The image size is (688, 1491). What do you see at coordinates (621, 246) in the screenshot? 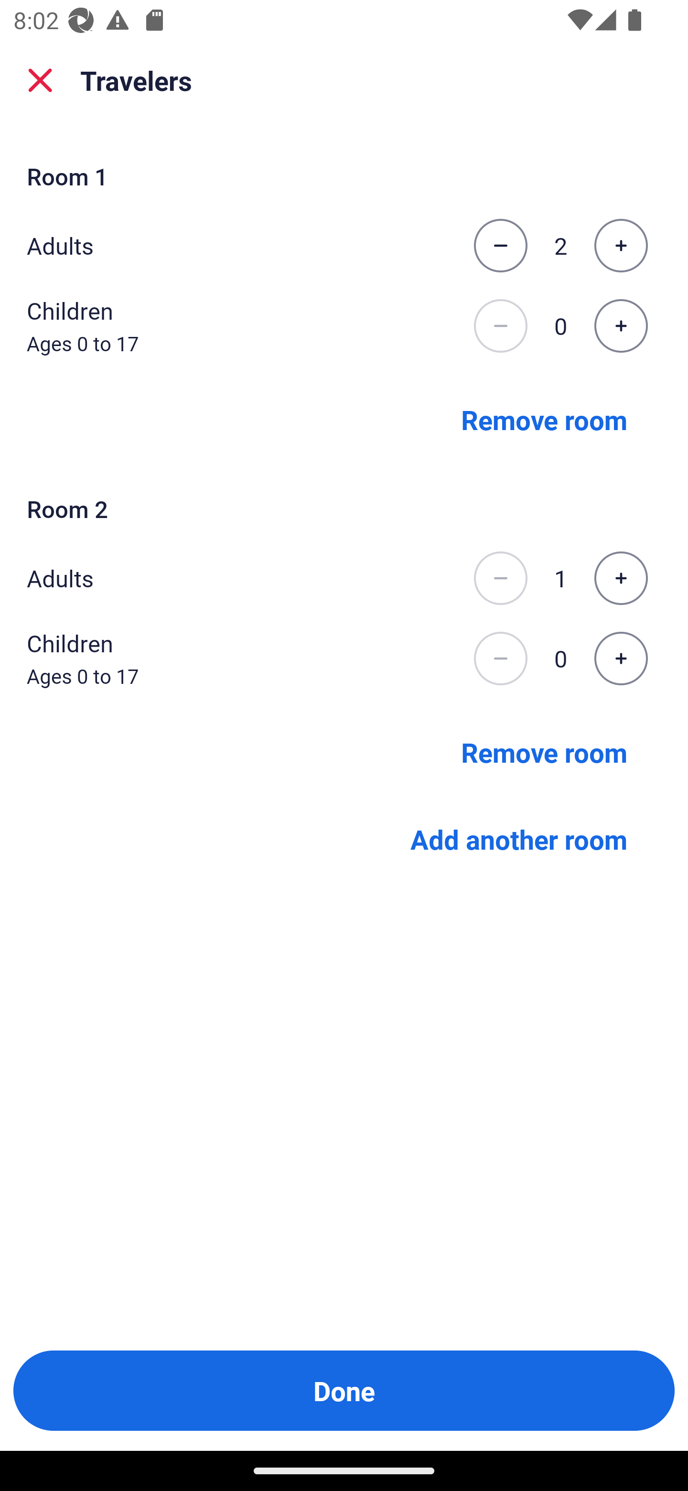
I see `Increase the number of adults` at bounding box center [621, 246].